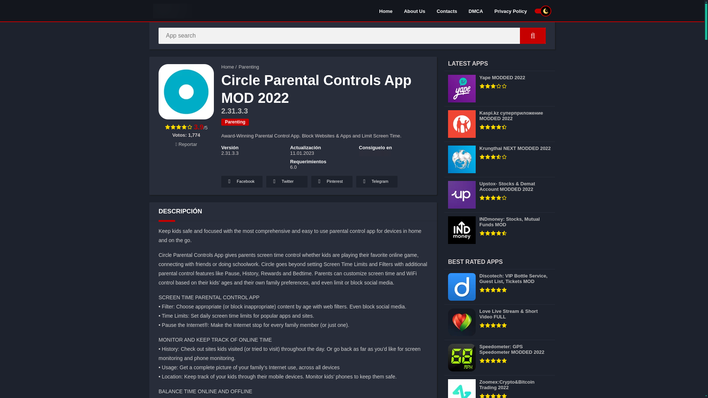  Describe the element at coordinates (228, 67) in the screenshot. I see `APK PEAK` at that location.